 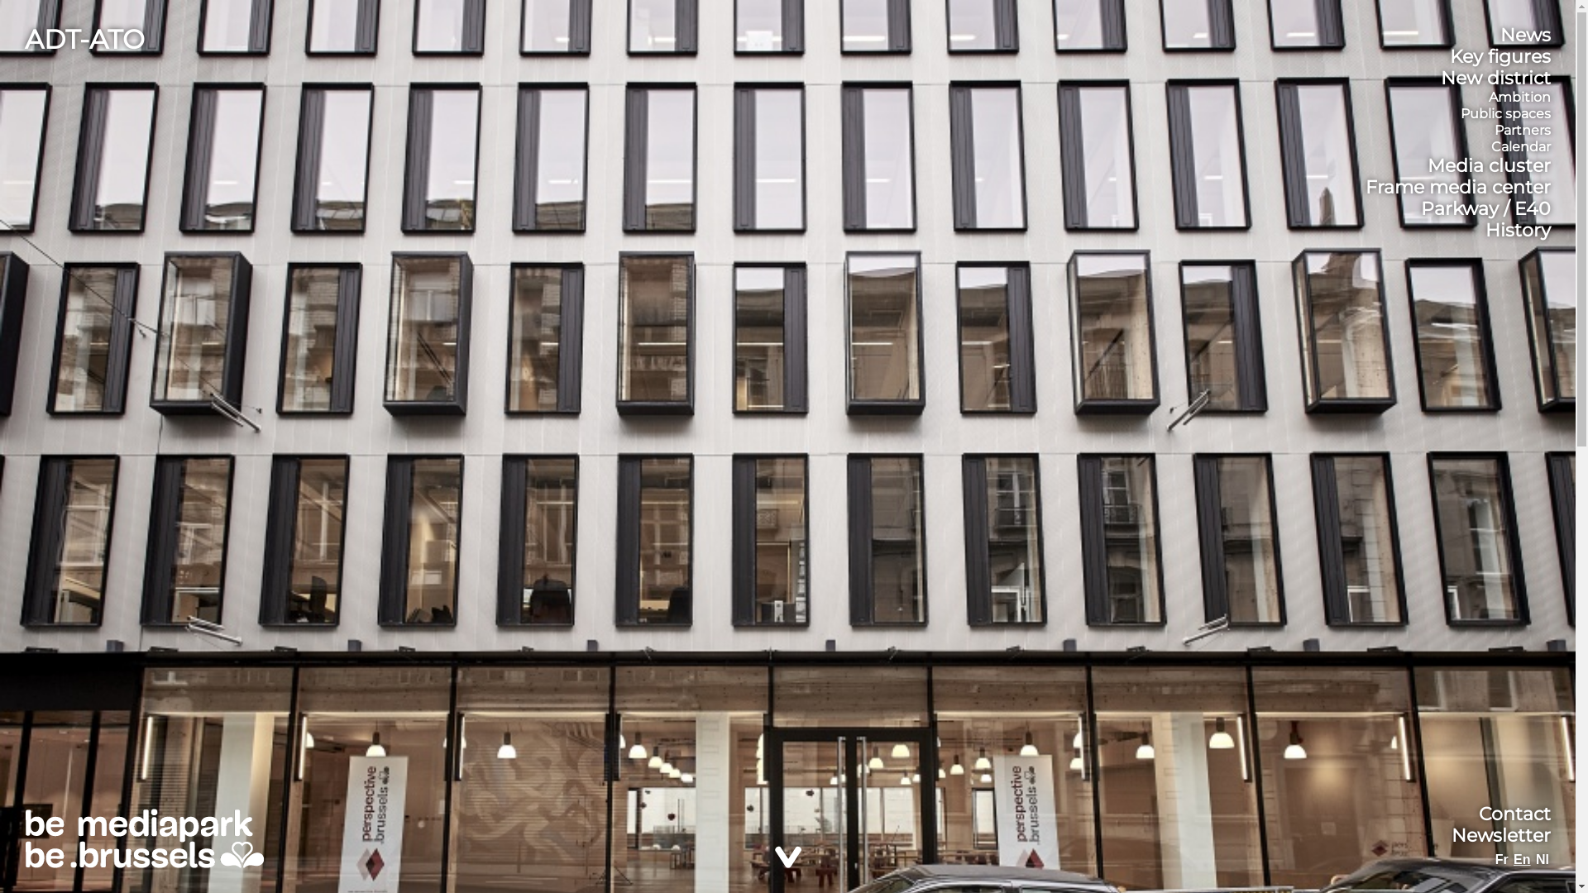 I want to click on Media cluster, so click(x=1489, y=166).